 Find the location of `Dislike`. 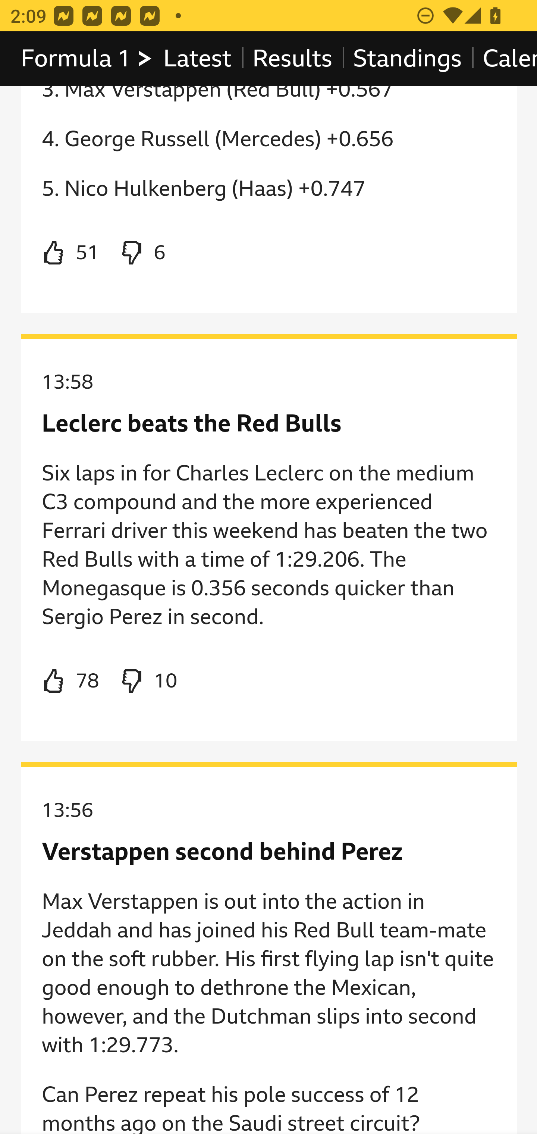

Dislike is located at coordinates (148, 681).